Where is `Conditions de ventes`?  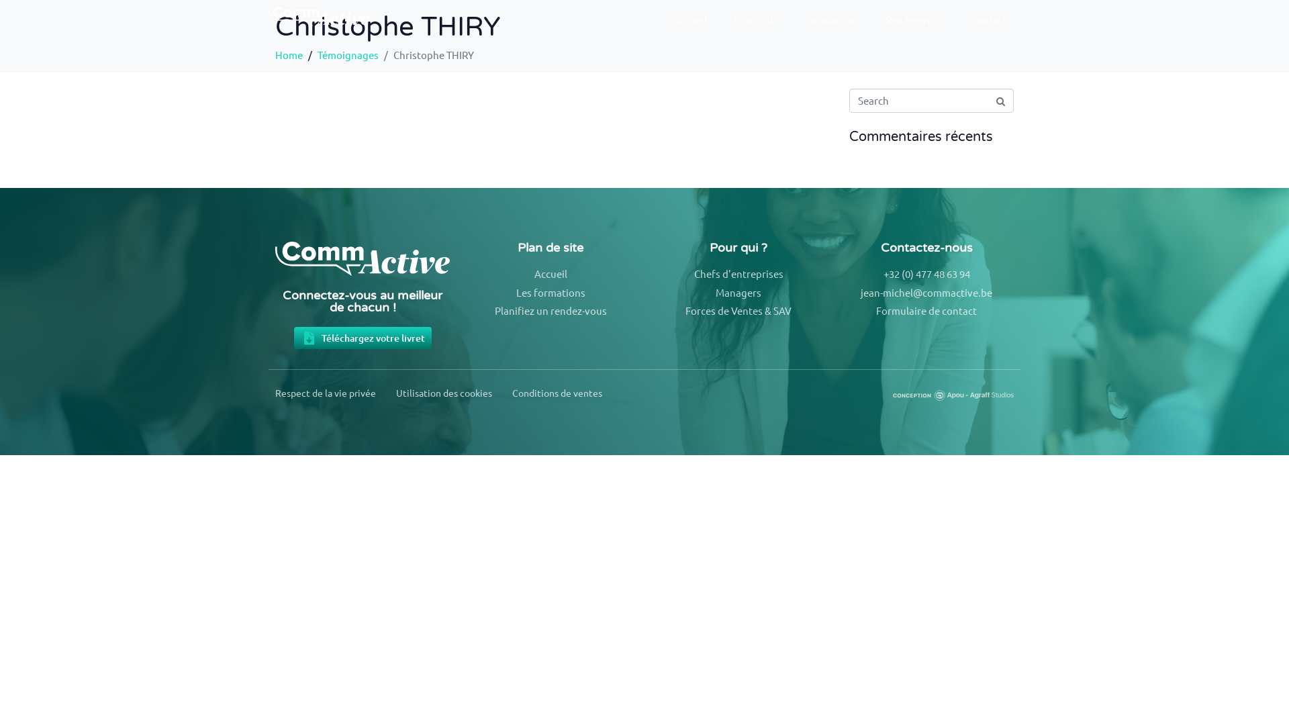 Conditions de ventes is located at coordinates (557, 393).